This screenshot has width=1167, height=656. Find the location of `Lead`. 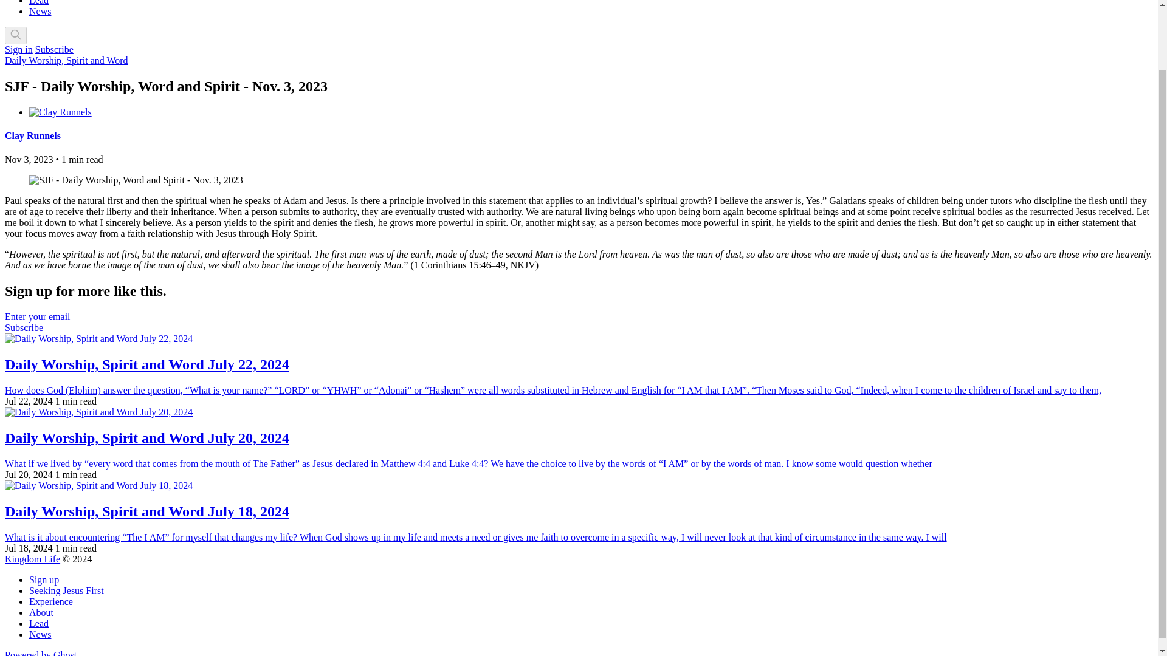

Lead is located at coordinates (39, 623).